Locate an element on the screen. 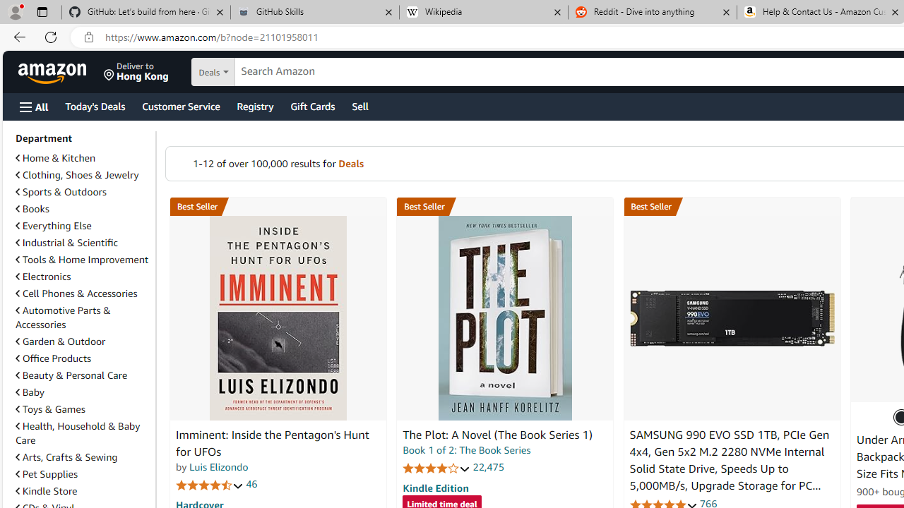 The image size is (904, 508). Pet Supplies is located at coordinates (47, 474).